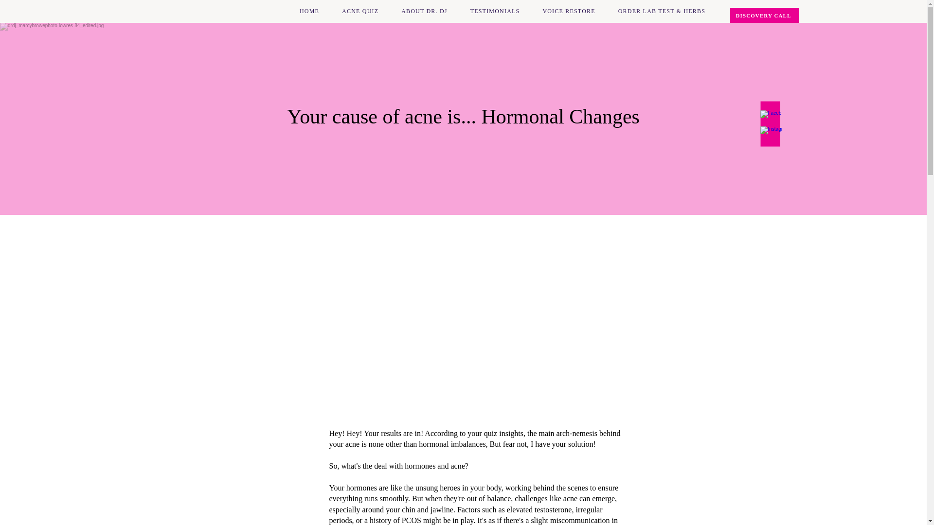 The width and height of the screenshot is (934, 525). What do you see at coordinates (764, 16) in the screenshot?
I see `DISCOVERY CALL` at bounding box center [764, 16].